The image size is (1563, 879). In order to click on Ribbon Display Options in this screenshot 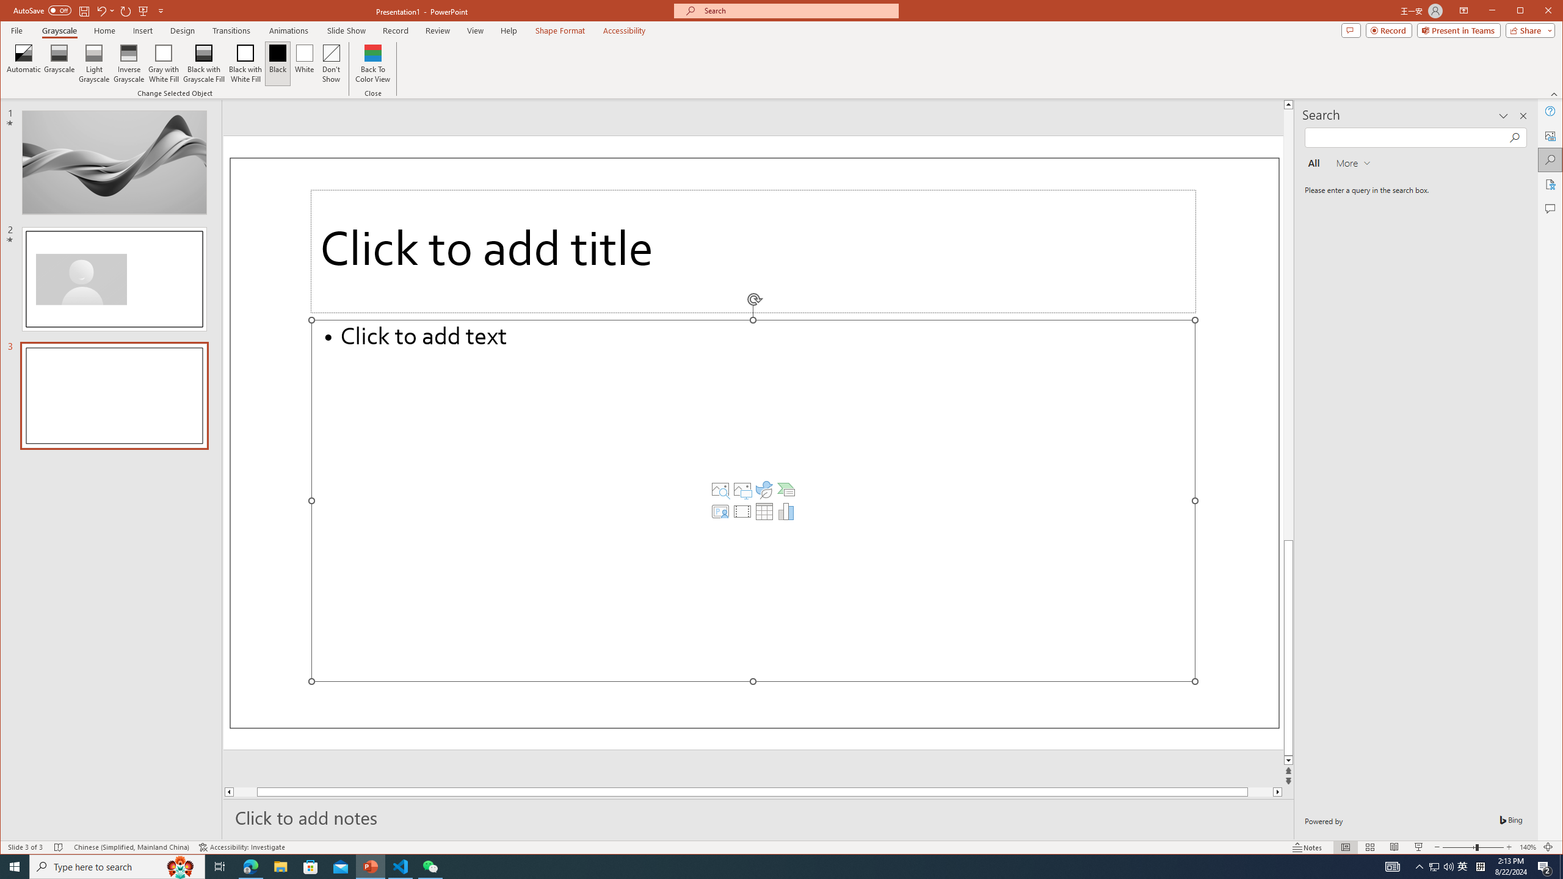, I will do `click(1464, 11)`.